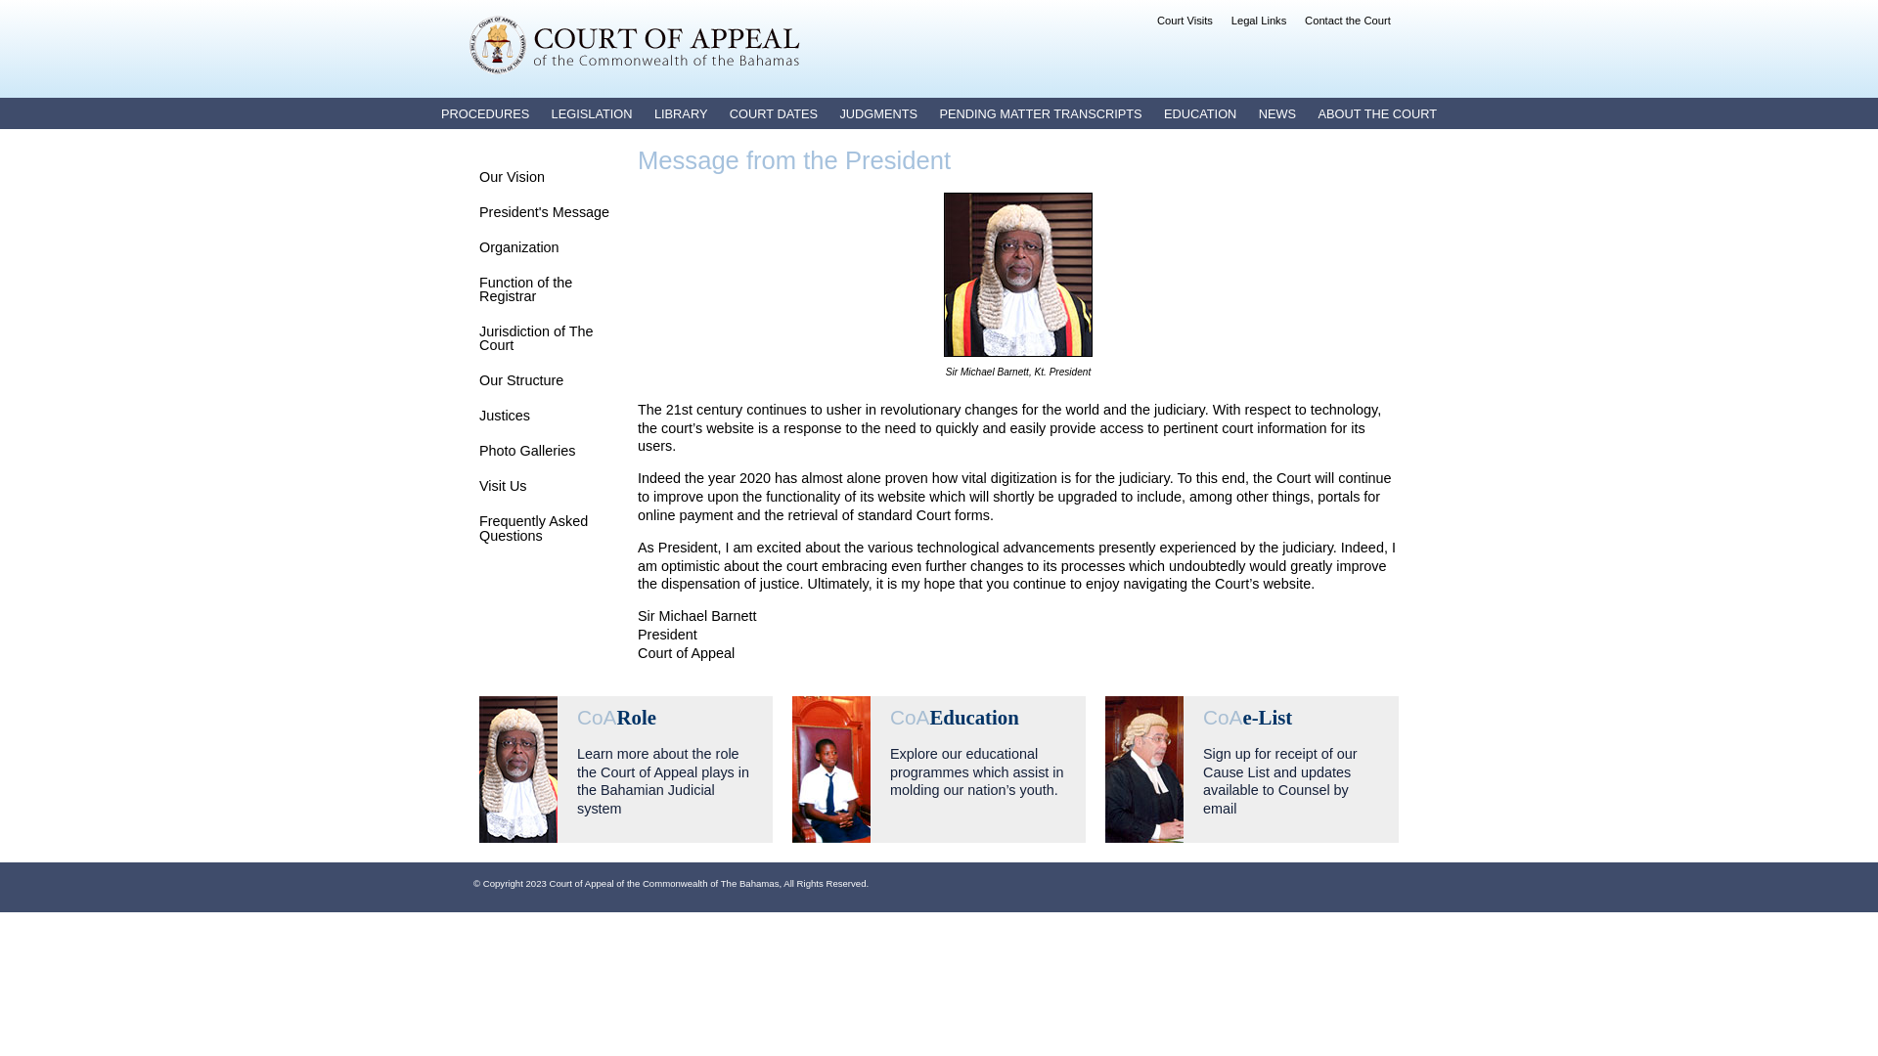 The height and width of the screenshot is (1056, 1878). I want to click on COURT DATES, so click(774, 113).